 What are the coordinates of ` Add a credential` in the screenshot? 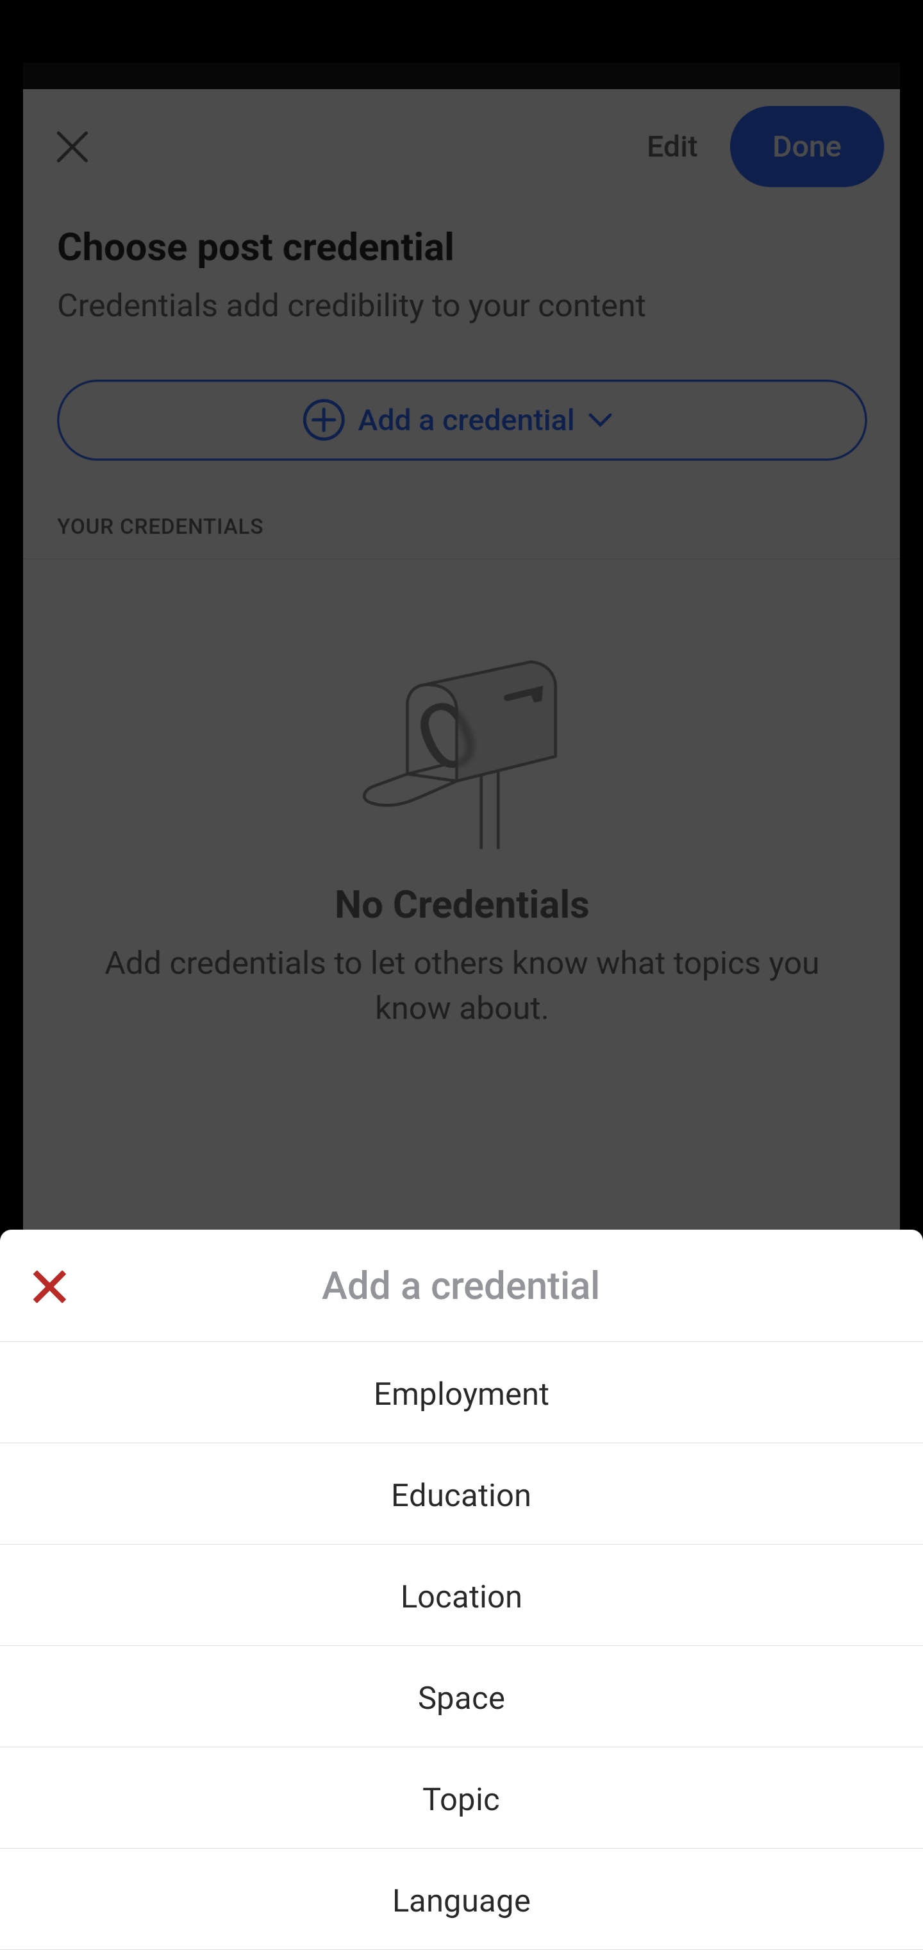 It's located at (462, 1285).